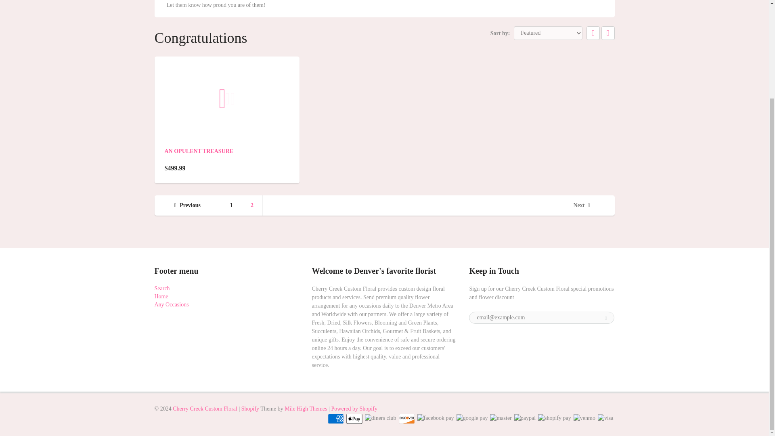 This screenshot has height=436, width=775. I want to click on Next, so click(581, 205).